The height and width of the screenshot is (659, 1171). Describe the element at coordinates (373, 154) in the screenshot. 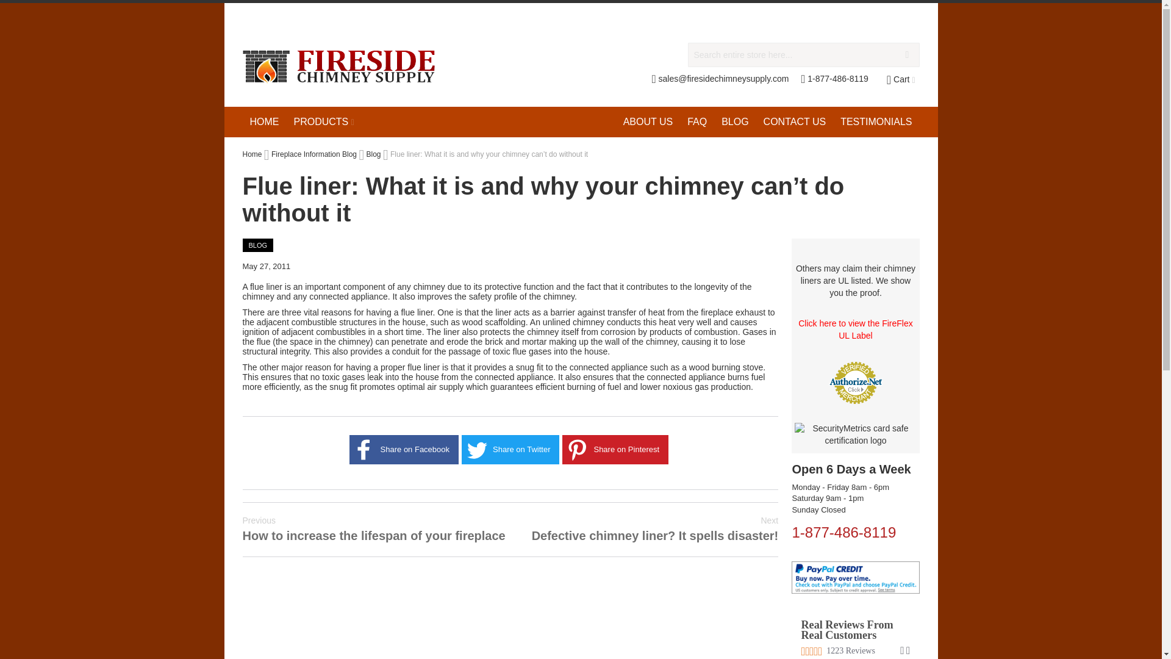

I see `Blog` at that location.